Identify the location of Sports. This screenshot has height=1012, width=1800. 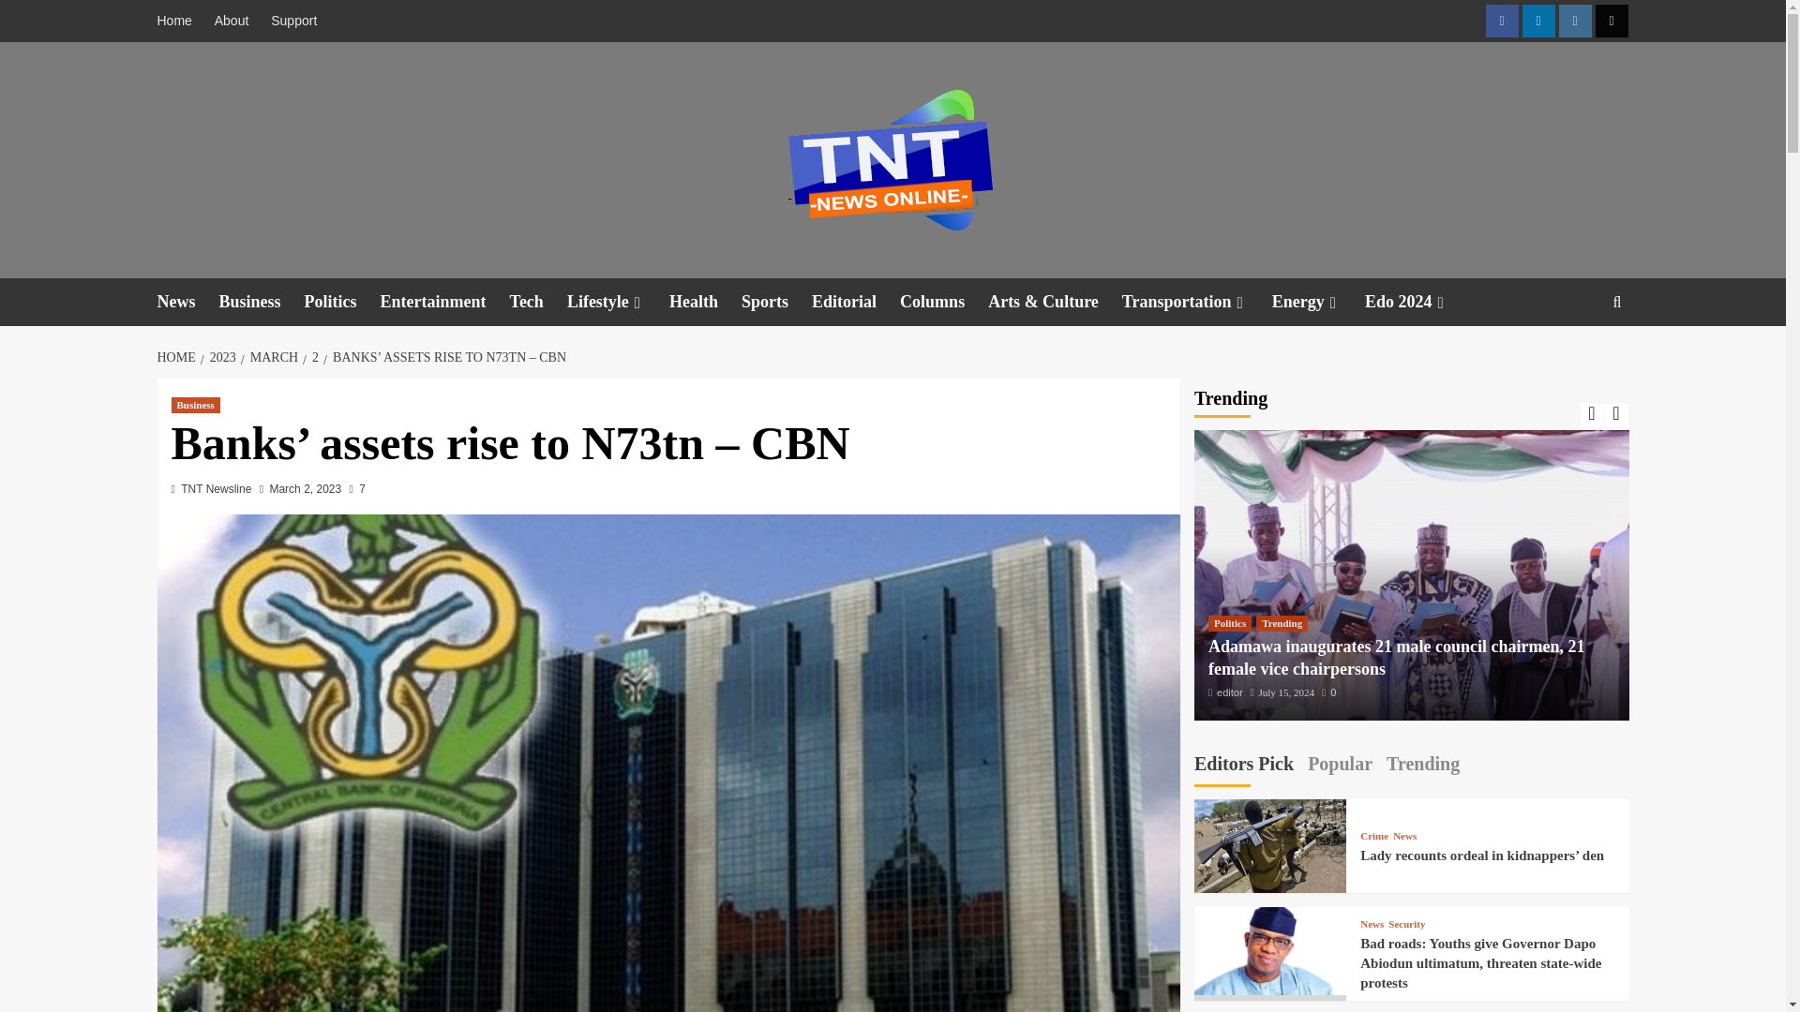
(776, 302).